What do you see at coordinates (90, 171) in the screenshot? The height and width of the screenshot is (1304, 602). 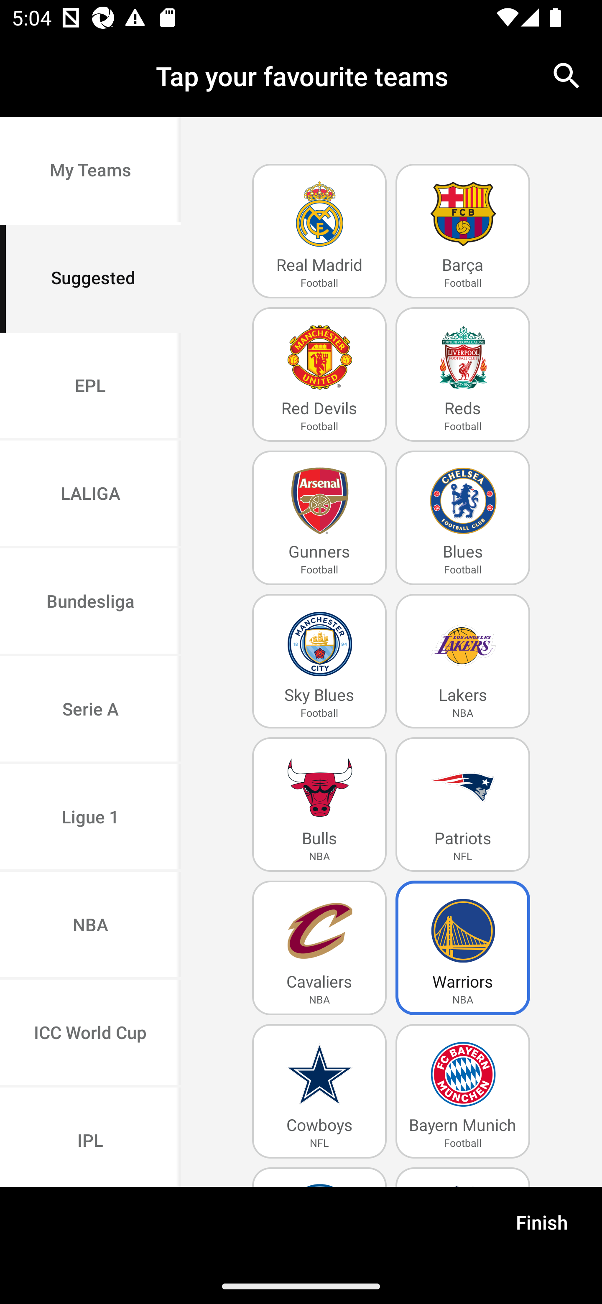 I see `My Teams` at bounding box center [90, 171].